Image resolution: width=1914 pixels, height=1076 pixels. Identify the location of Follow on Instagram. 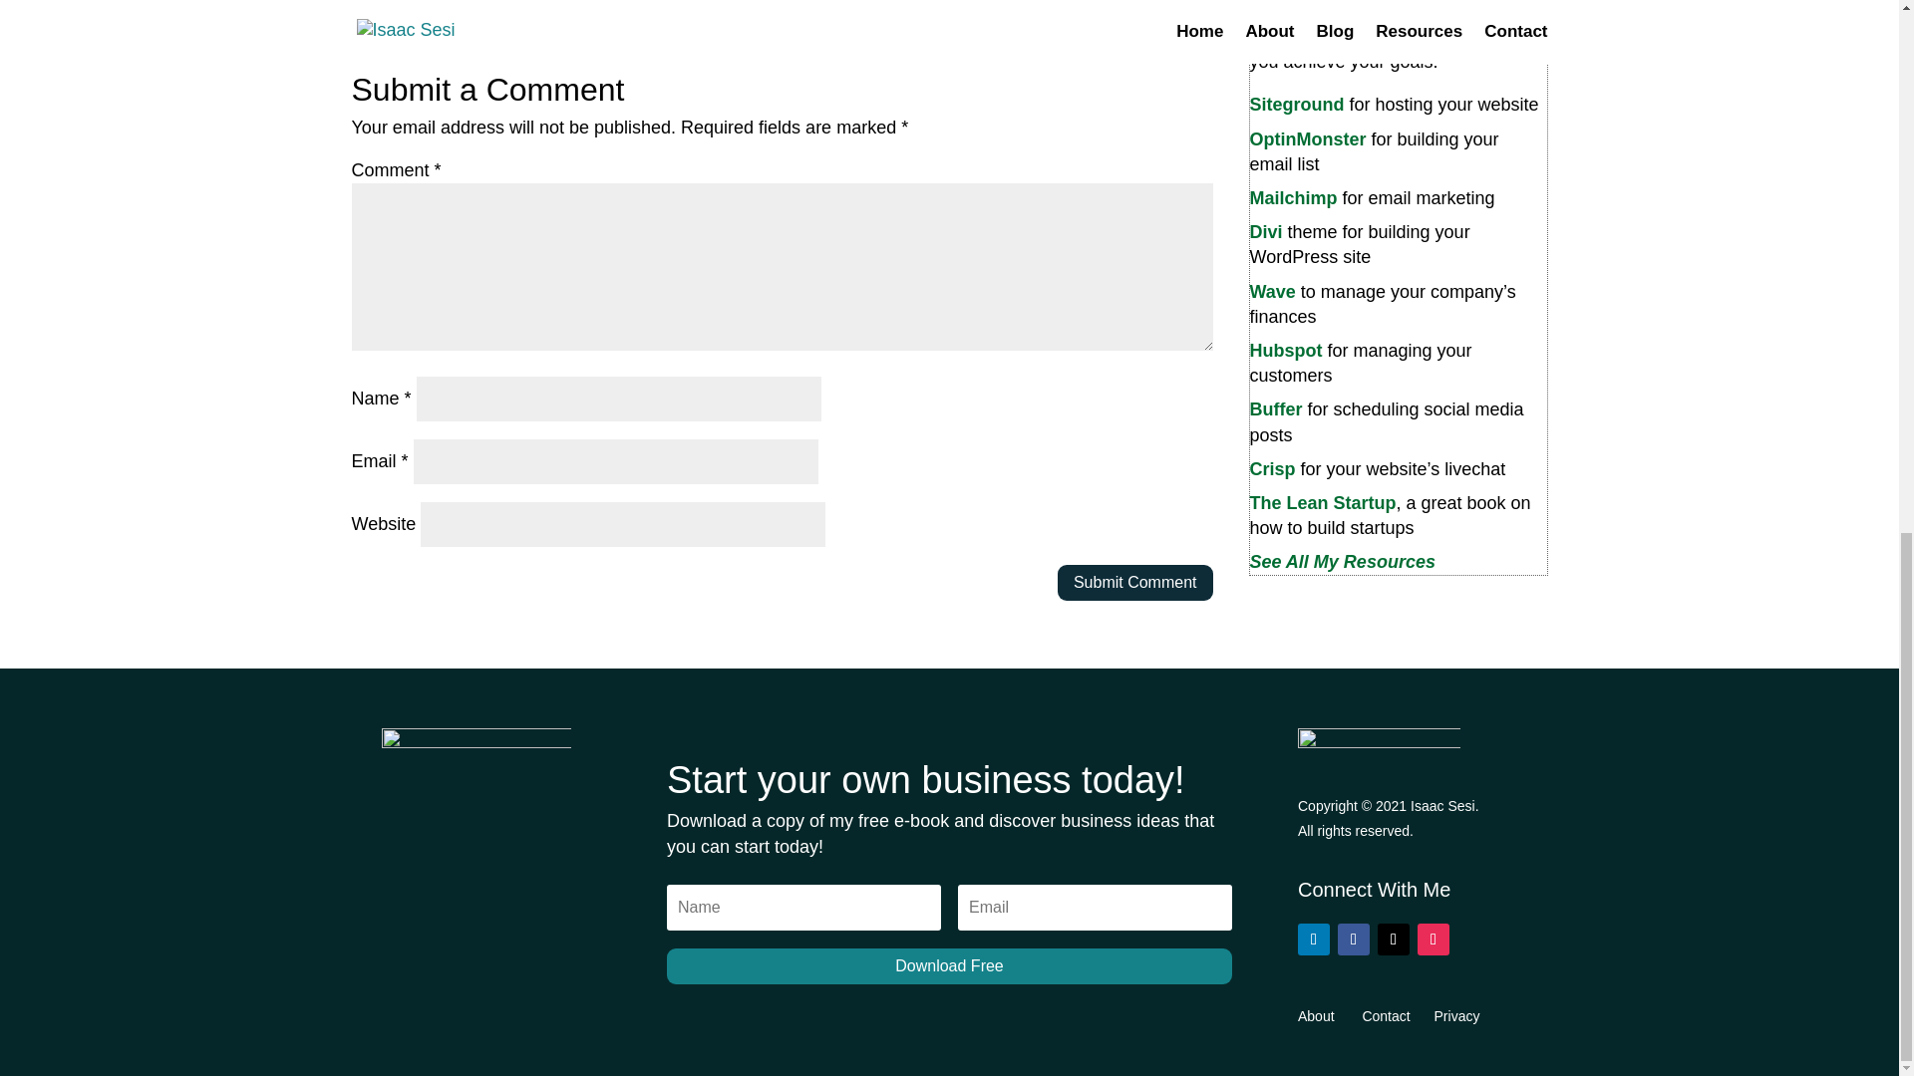
(1434, 939).